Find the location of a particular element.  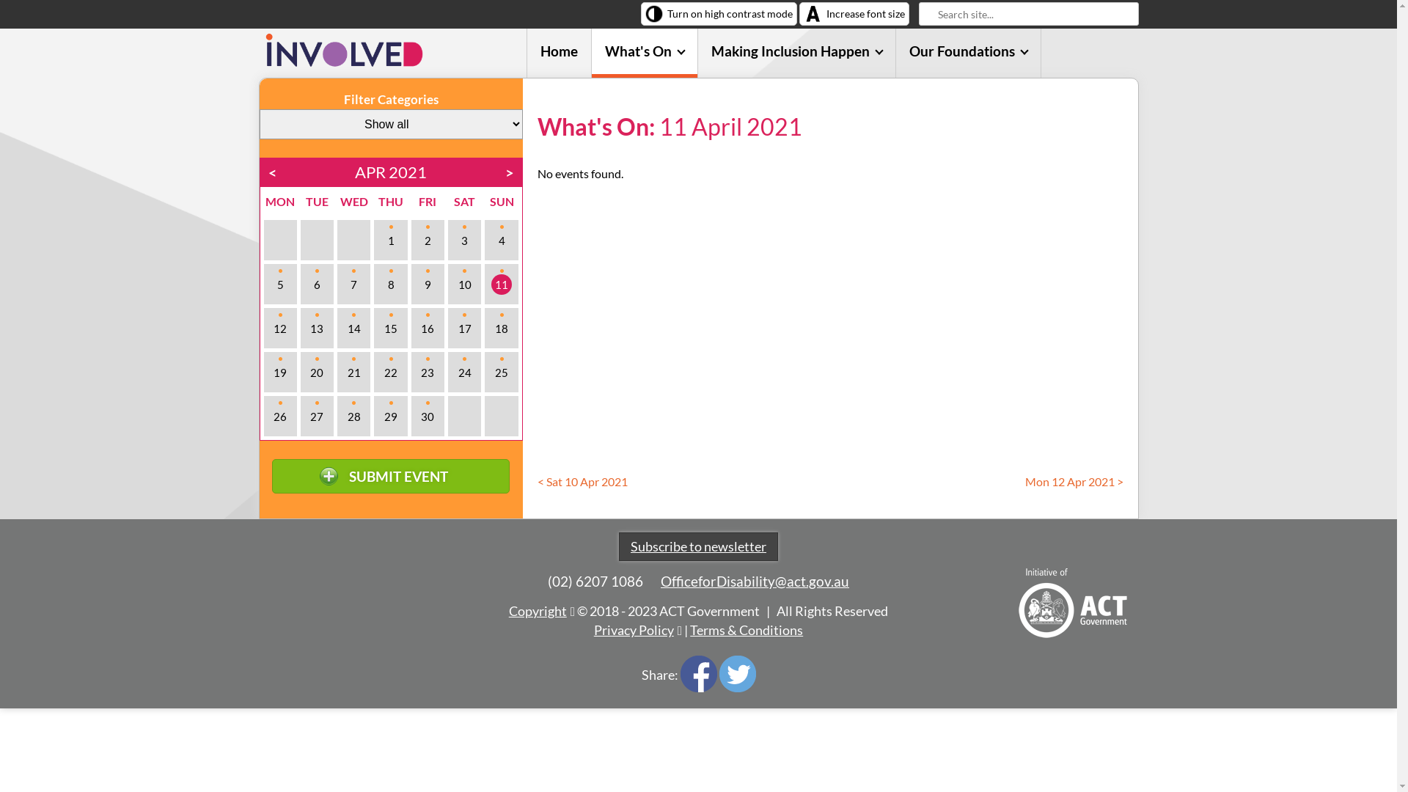

SUBMIT EVENT is located at coordinates (390, 477).